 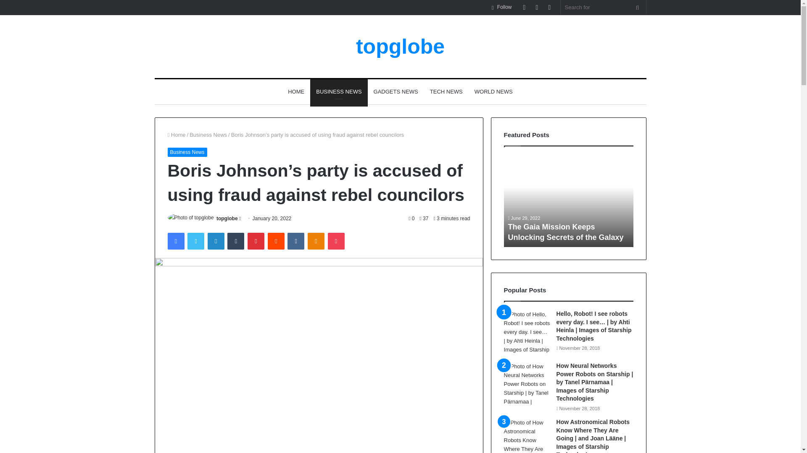 I want to click on Tumblr, so click(x=236, y=241).